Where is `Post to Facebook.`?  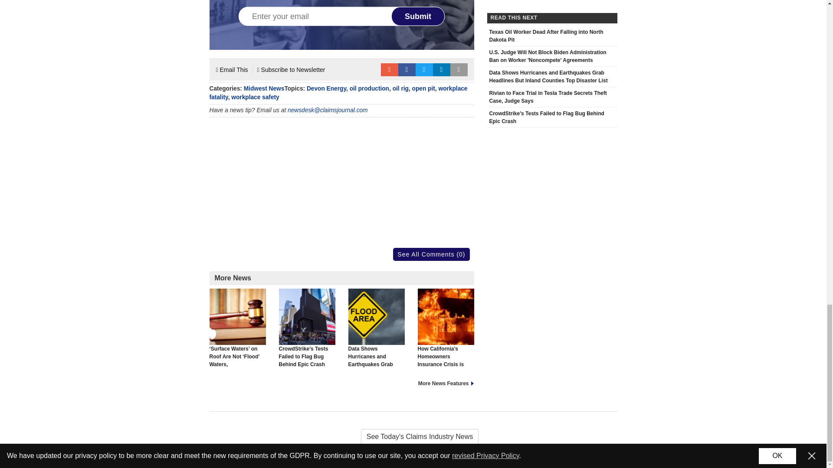
Post to Facebook. is located at coordinates (407, 69).